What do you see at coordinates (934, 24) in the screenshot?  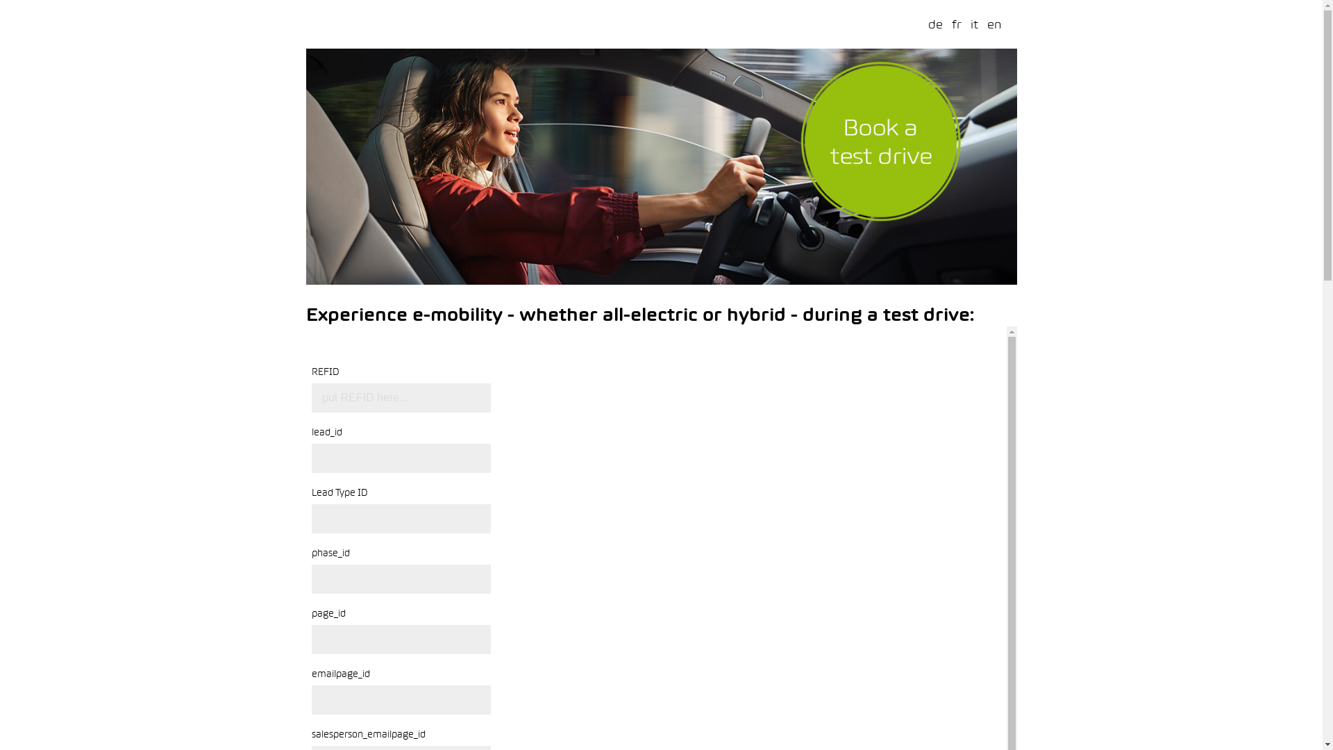 I see `de` at bounding box center [934, 24].